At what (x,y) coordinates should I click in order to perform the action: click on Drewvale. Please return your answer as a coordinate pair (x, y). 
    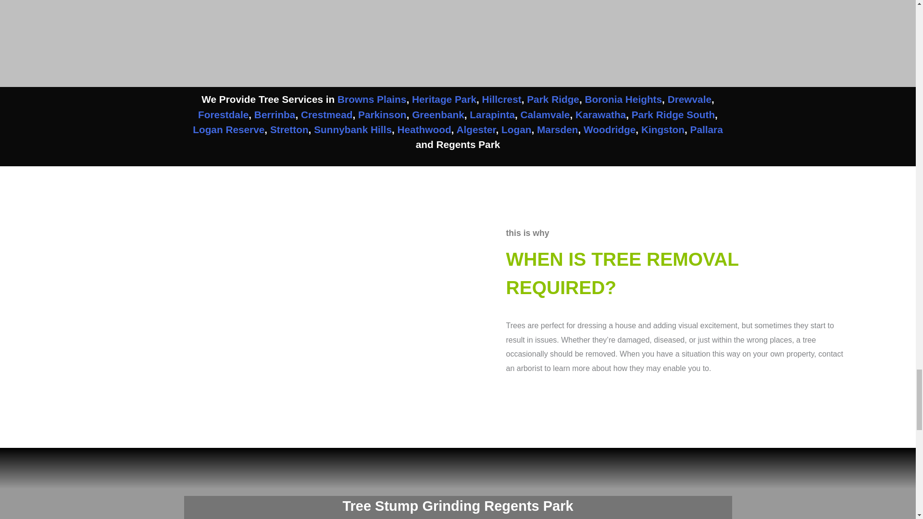
    Looking at the image, I should click on (689, 99).